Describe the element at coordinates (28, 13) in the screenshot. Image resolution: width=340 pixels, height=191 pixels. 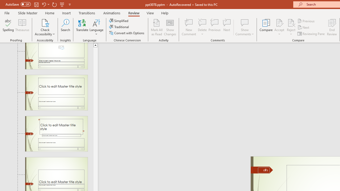
I see `Slide Master` at that location.